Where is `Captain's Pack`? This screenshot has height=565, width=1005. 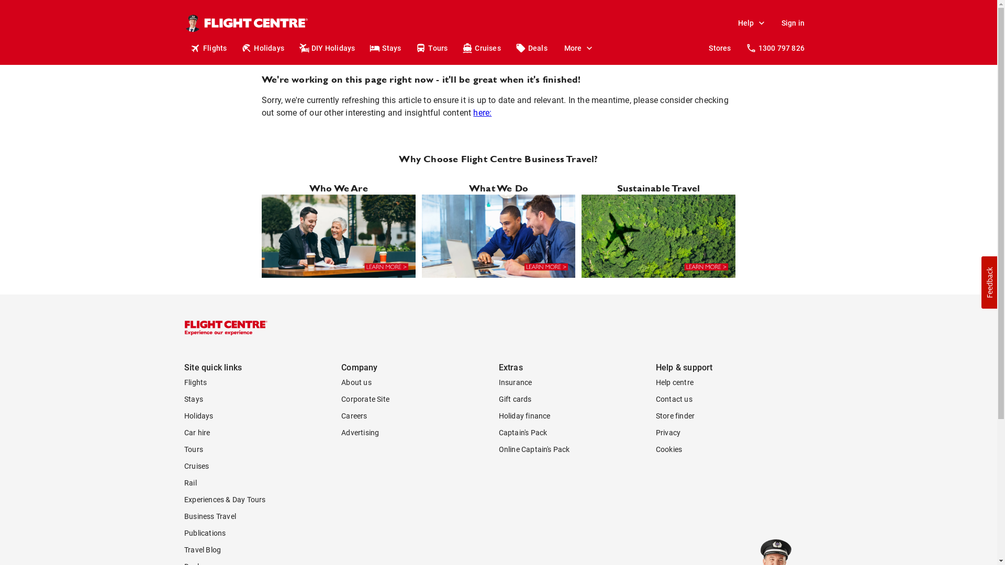 Captain's Pack is located at coordinates (577, 433).